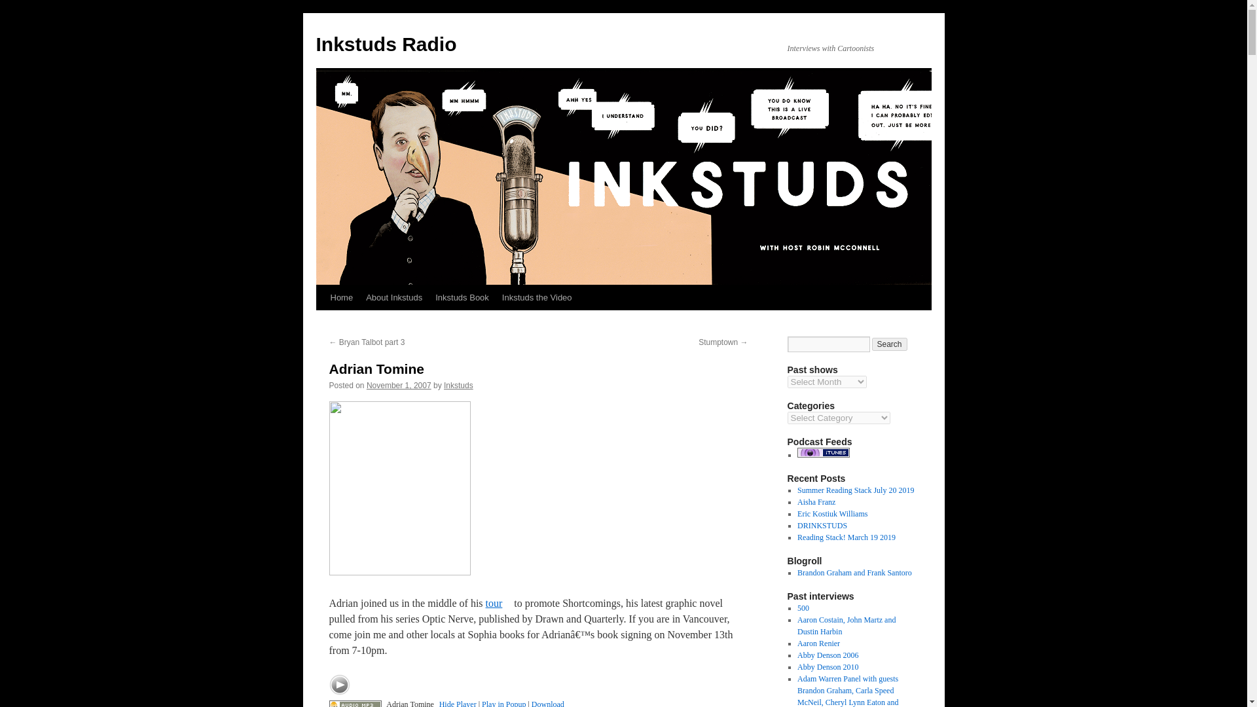 Image resolution: width=1257 pixels, height=707 pixels. I want to click on Hide Player, so click(457, 703).